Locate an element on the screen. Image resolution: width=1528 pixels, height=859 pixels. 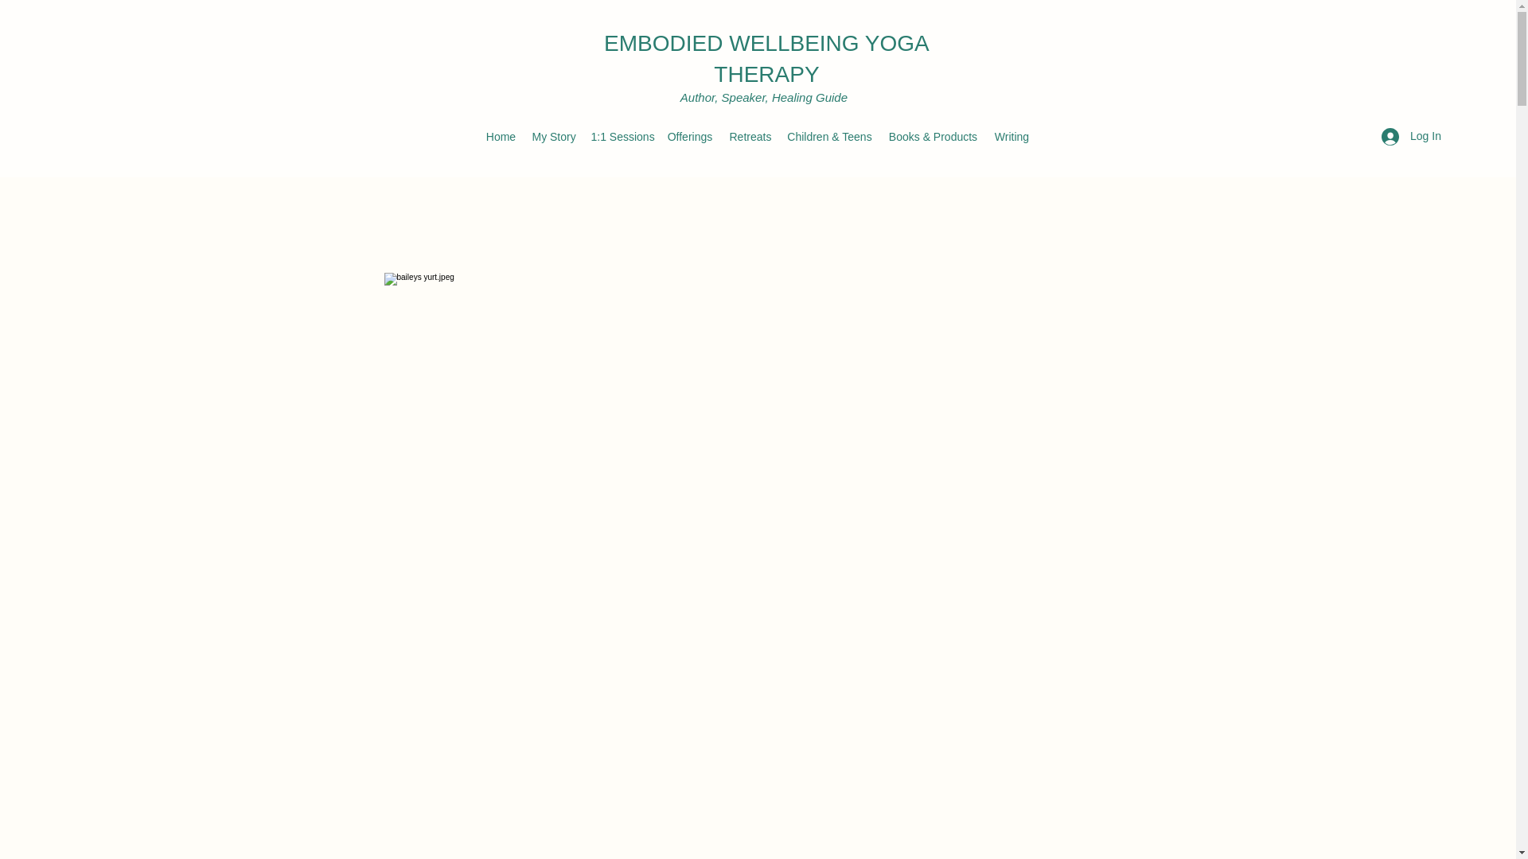
Retreats is located at coordinates (750, 136).